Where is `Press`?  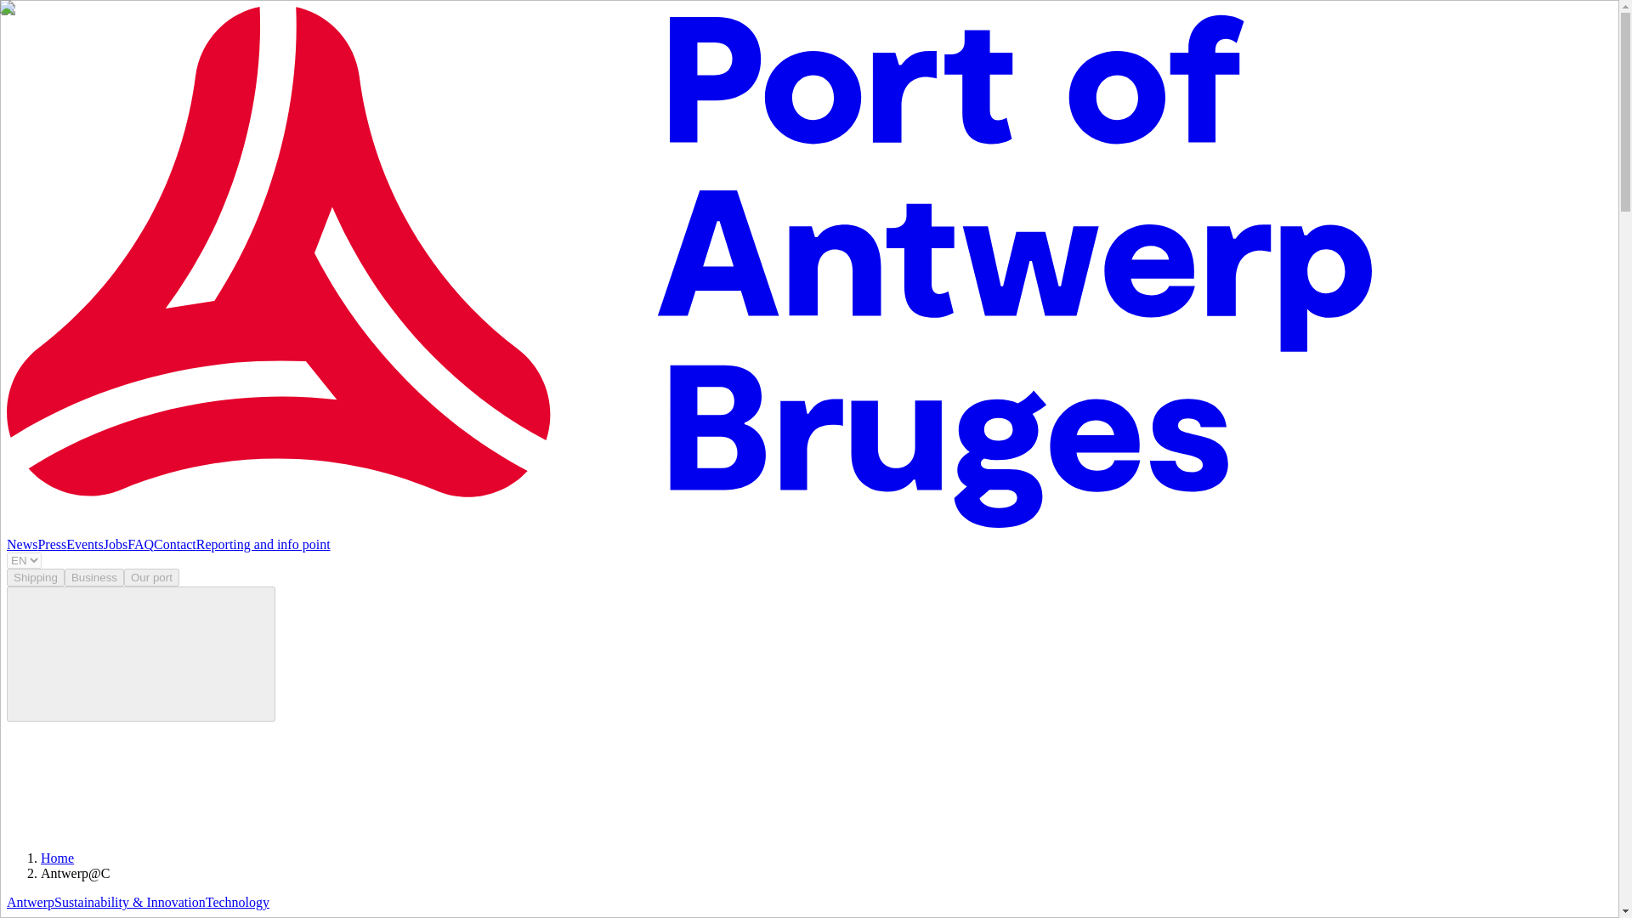
Press is located at coordinates (52, 544).